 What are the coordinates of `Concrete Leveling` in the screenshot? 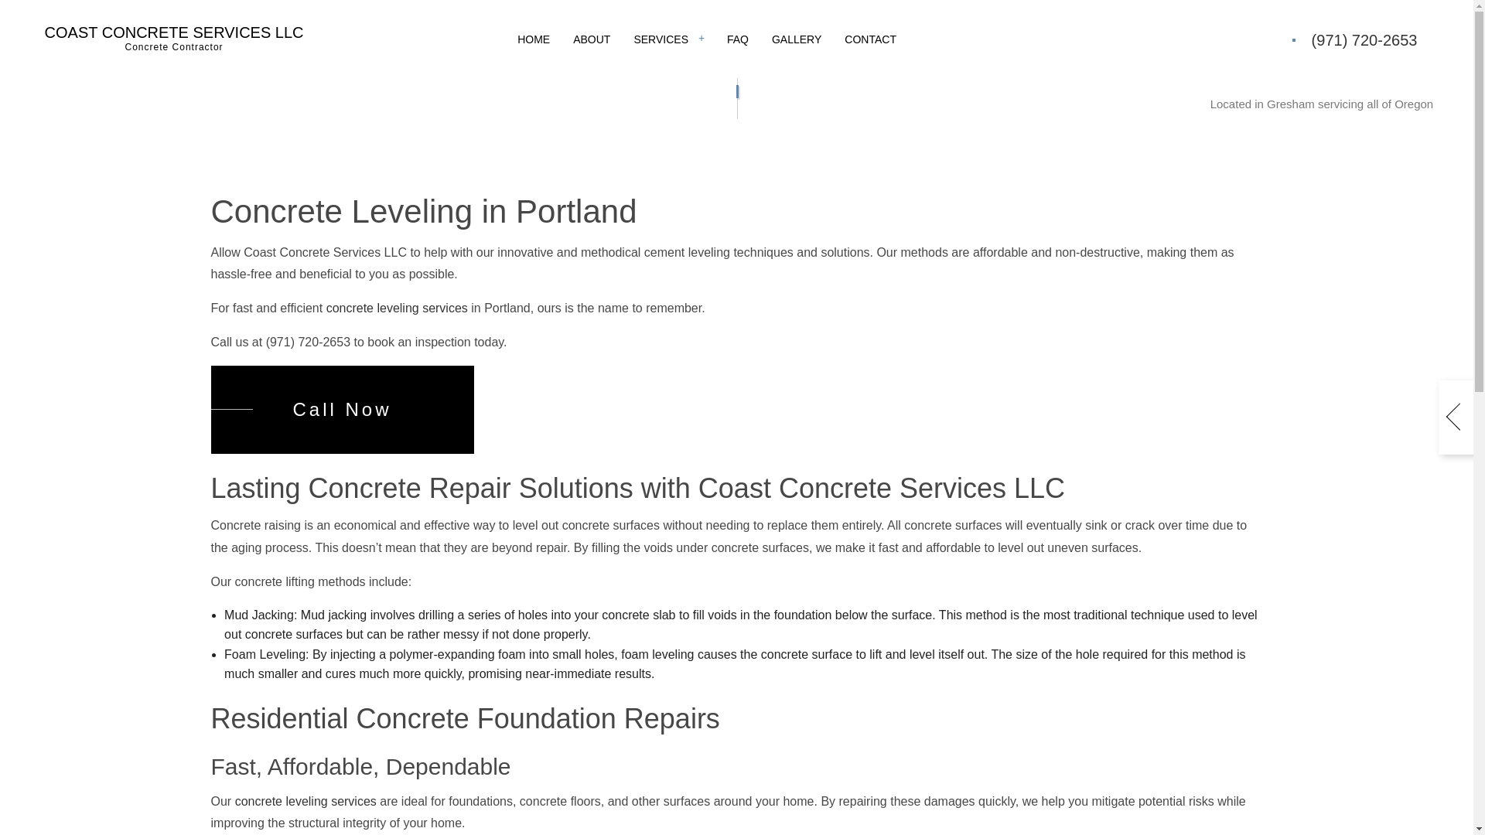 It's located at (397, 308).